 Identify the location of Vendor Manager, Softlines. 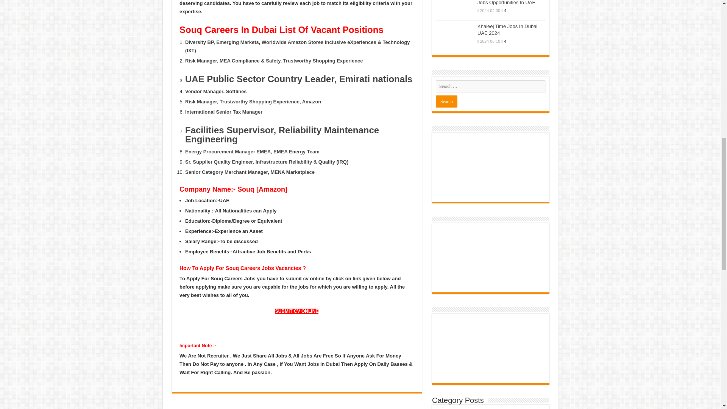
(216, 92).